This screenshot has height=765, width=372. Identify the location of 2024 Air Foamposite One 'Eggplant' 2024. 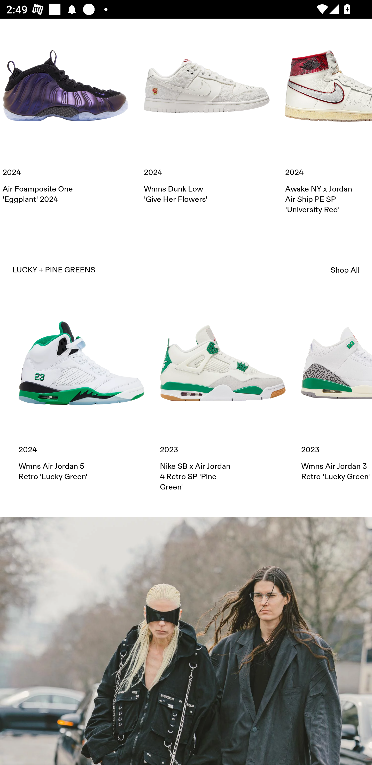
(65, 114).